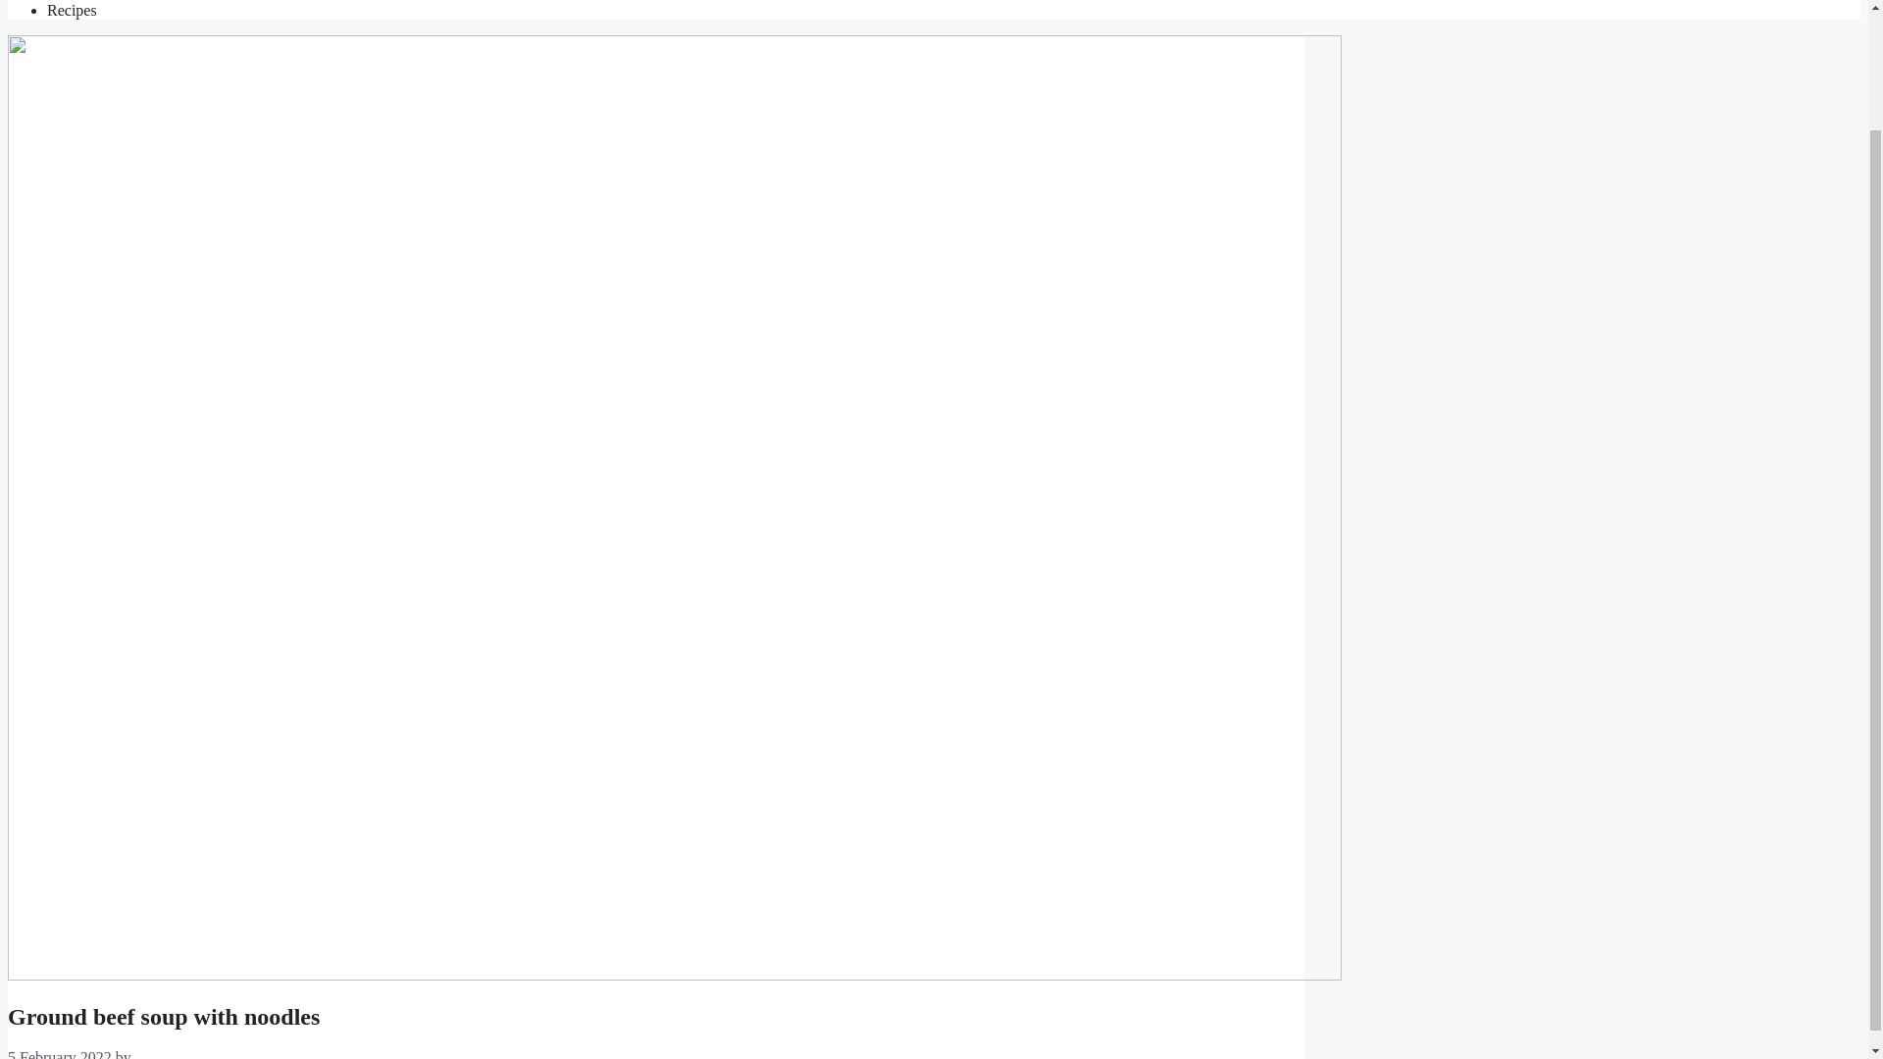 The height and width of the screenshot is (1059, 1883). I want to click on Recipes, so click(73, 10).